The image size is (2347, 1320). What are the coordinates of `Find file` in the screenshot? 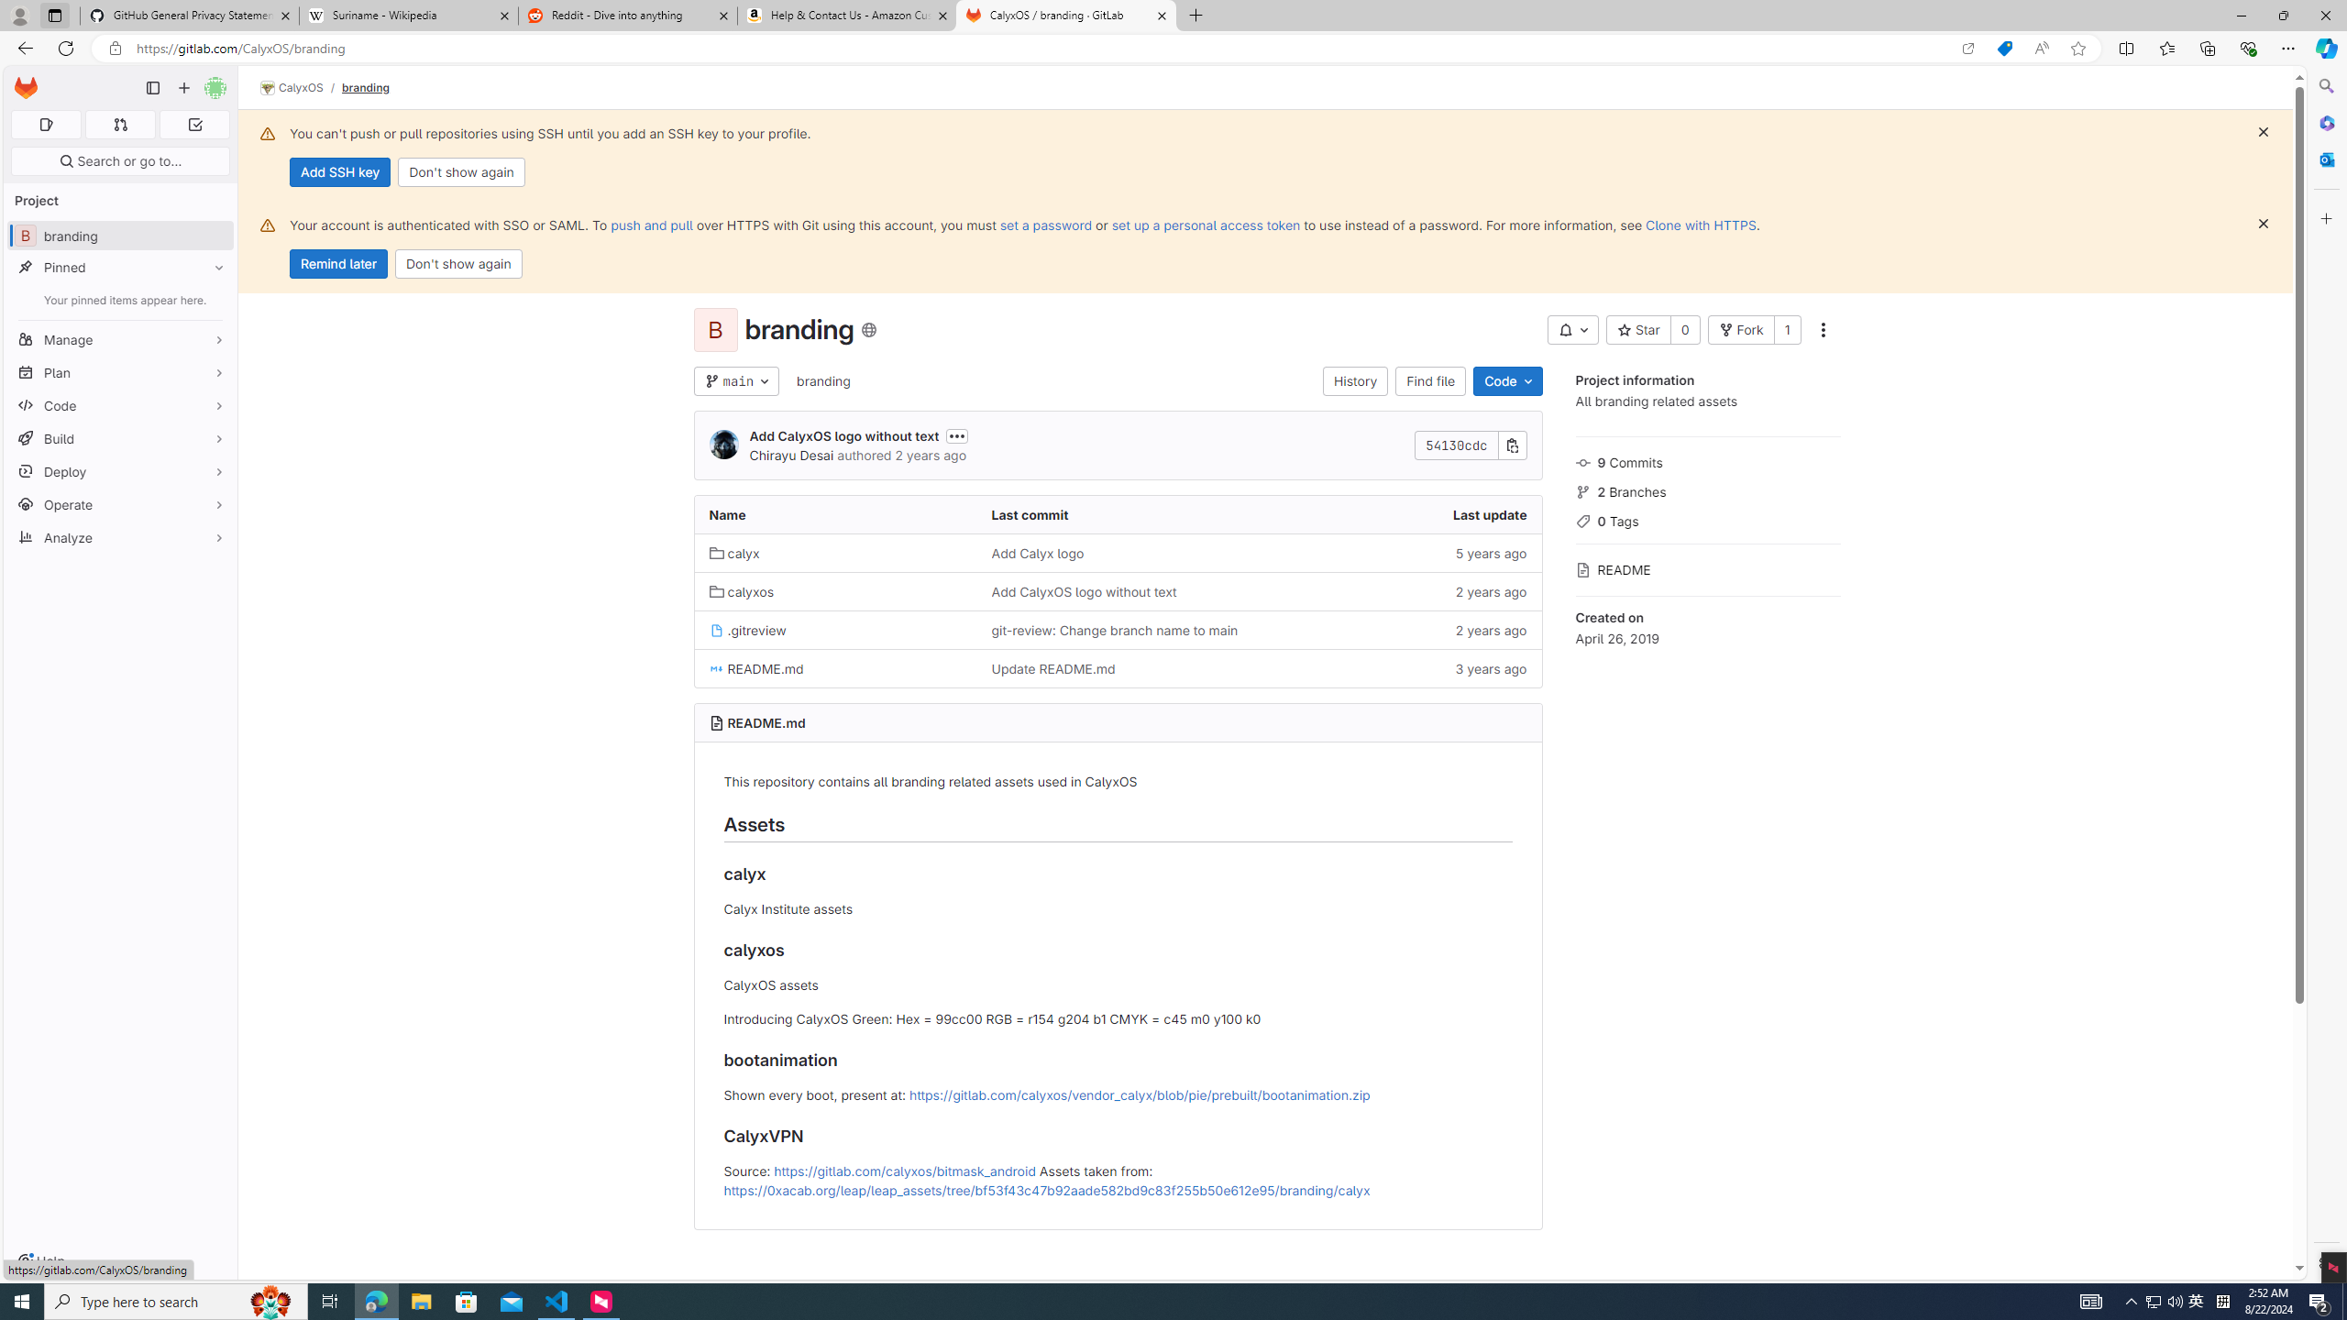 It's located at (1432, 381).